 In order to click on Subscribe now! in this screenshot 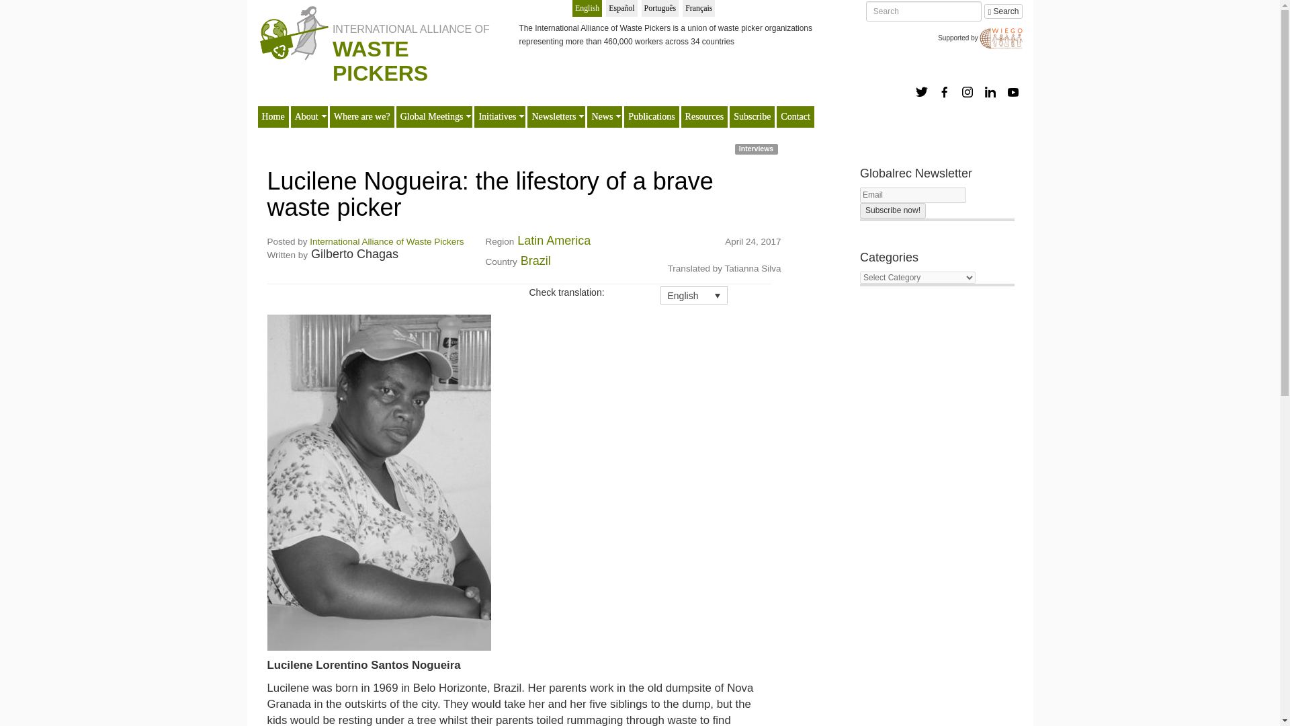, I will do `click(893, 211)`.